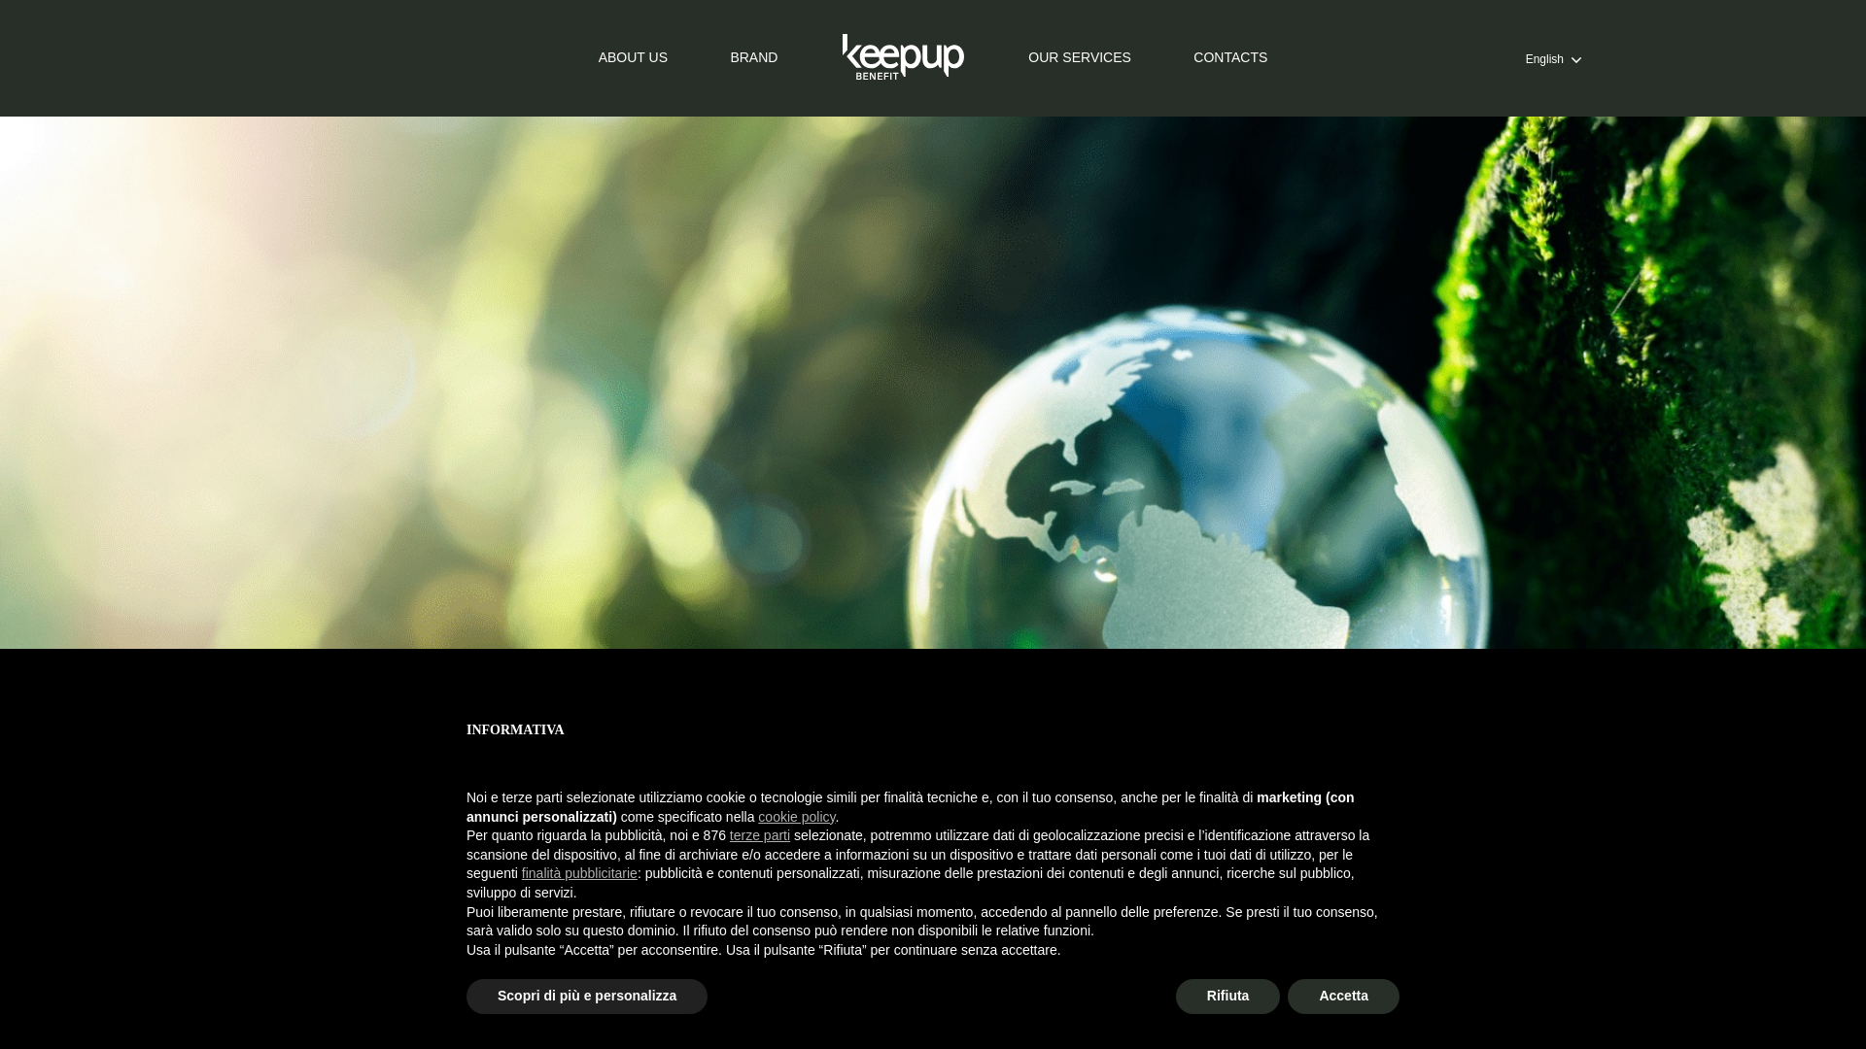  What do you see at coordinates (1230, 56) in the screenshot?
I see `CONTACTS` at bounding box center [1230, 56].